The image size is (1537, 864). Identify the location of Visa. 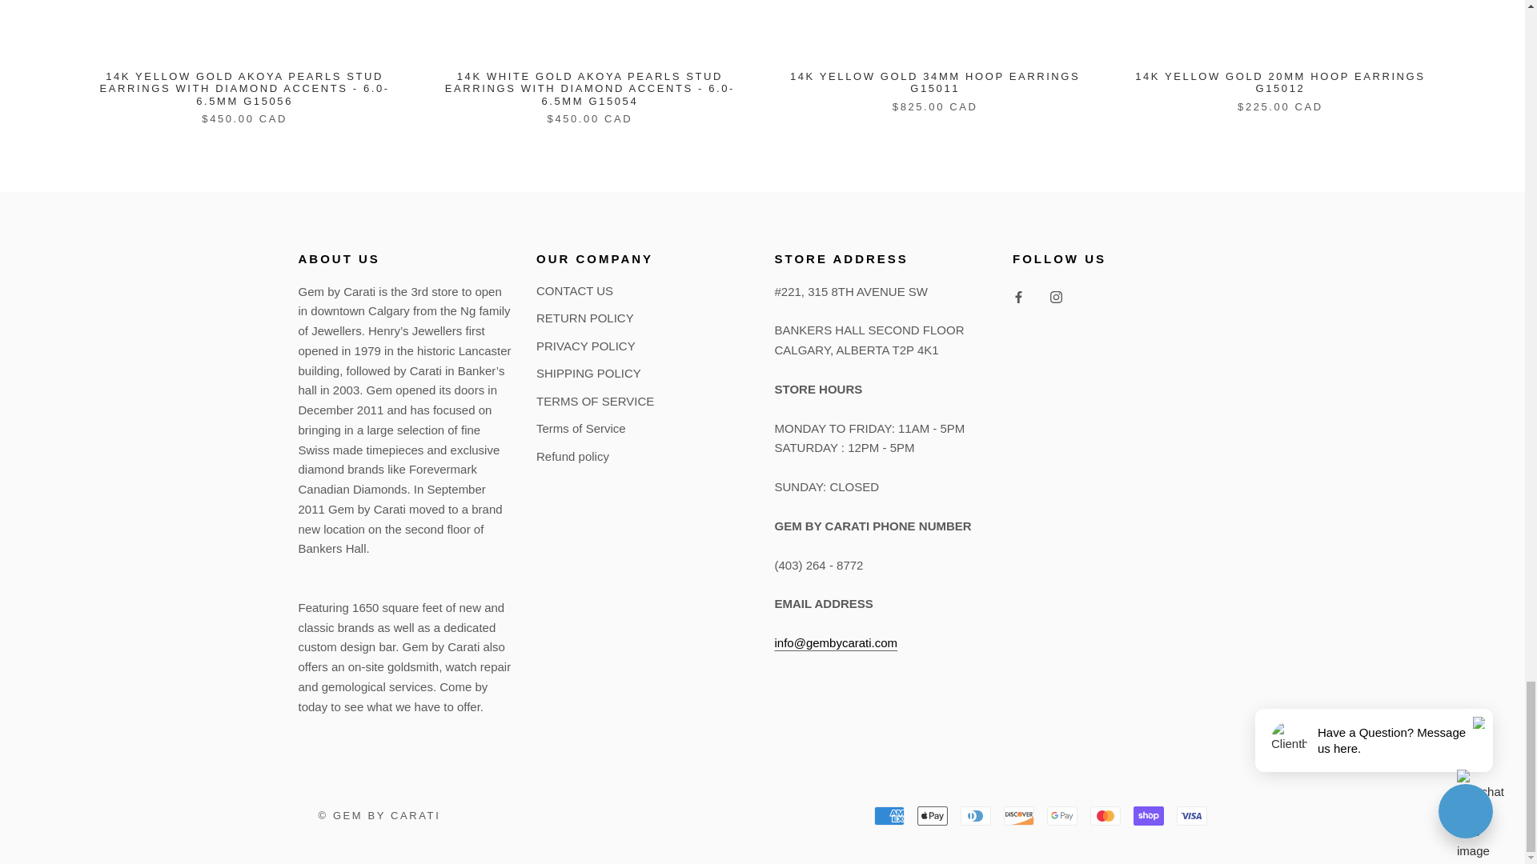
(1191, 816).